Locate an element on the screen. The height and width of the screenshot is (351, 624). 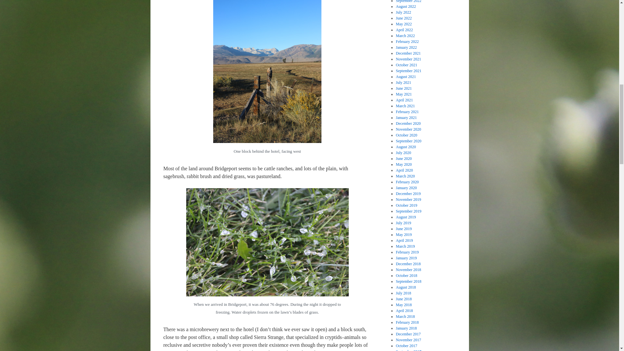
July 2022 is located at coordinates (403, 12).